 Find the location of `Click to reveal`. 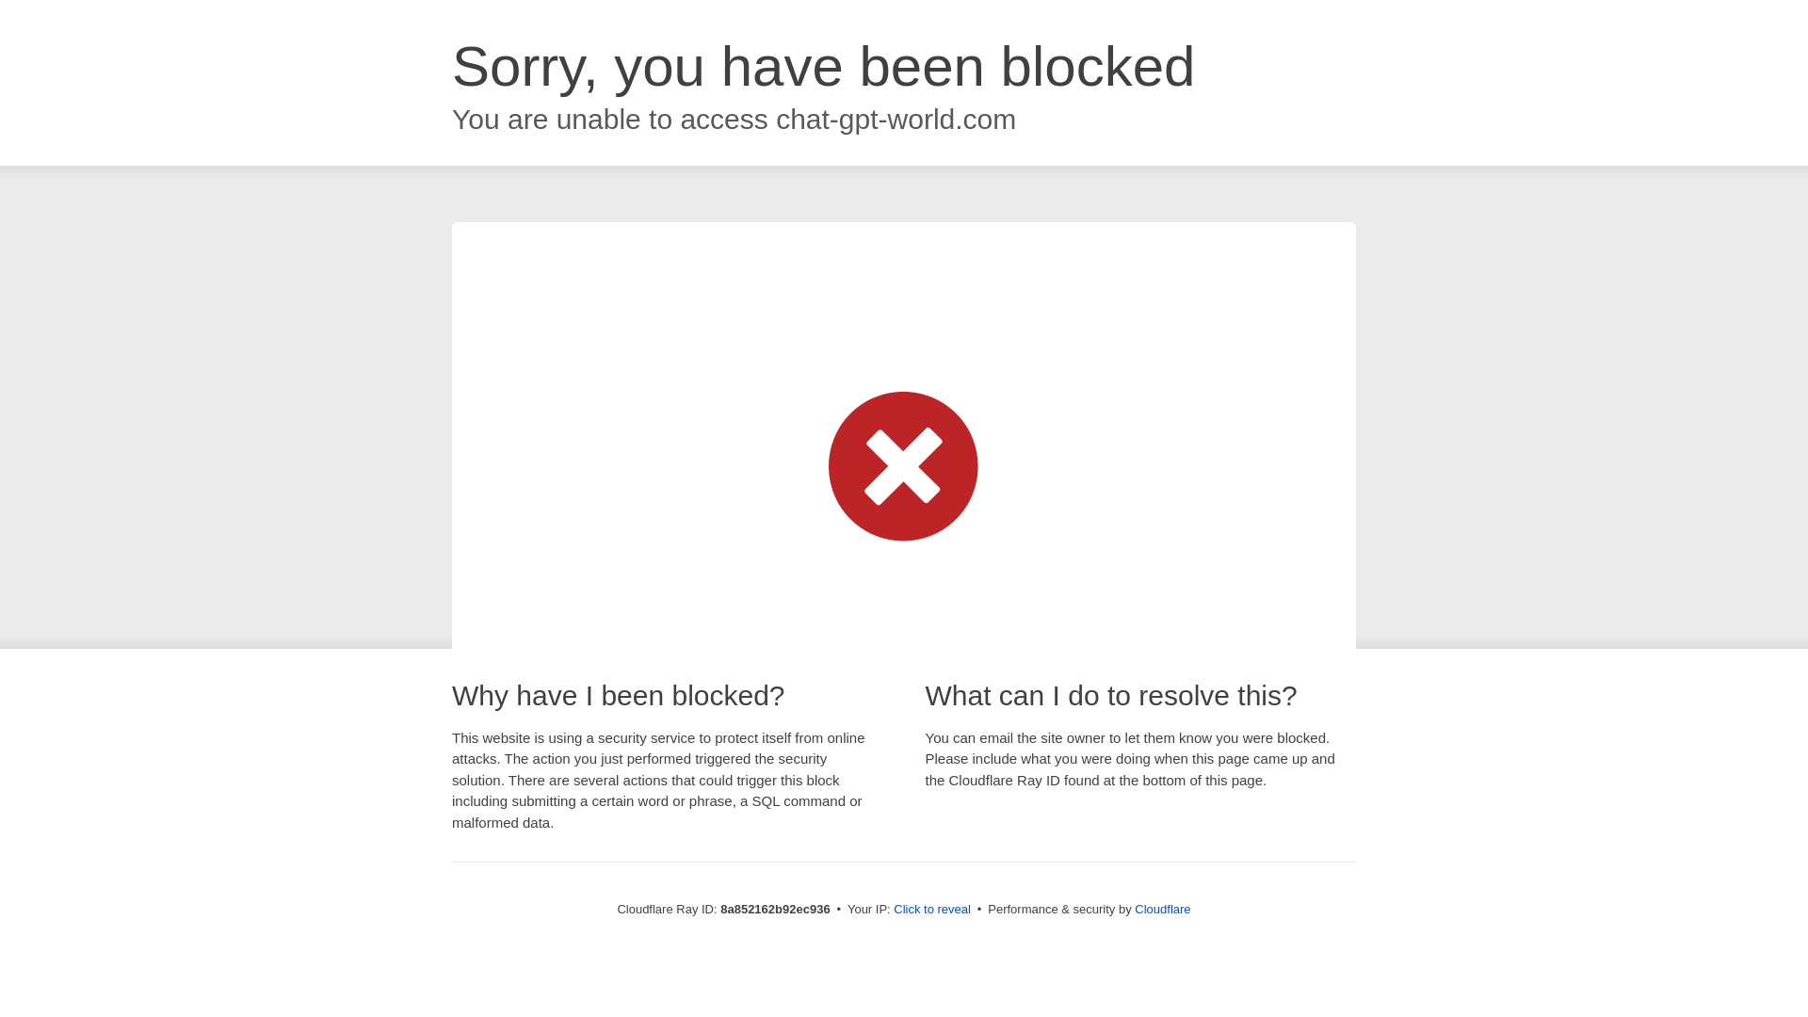

Click to reveal is located at coordinates (932, 910).